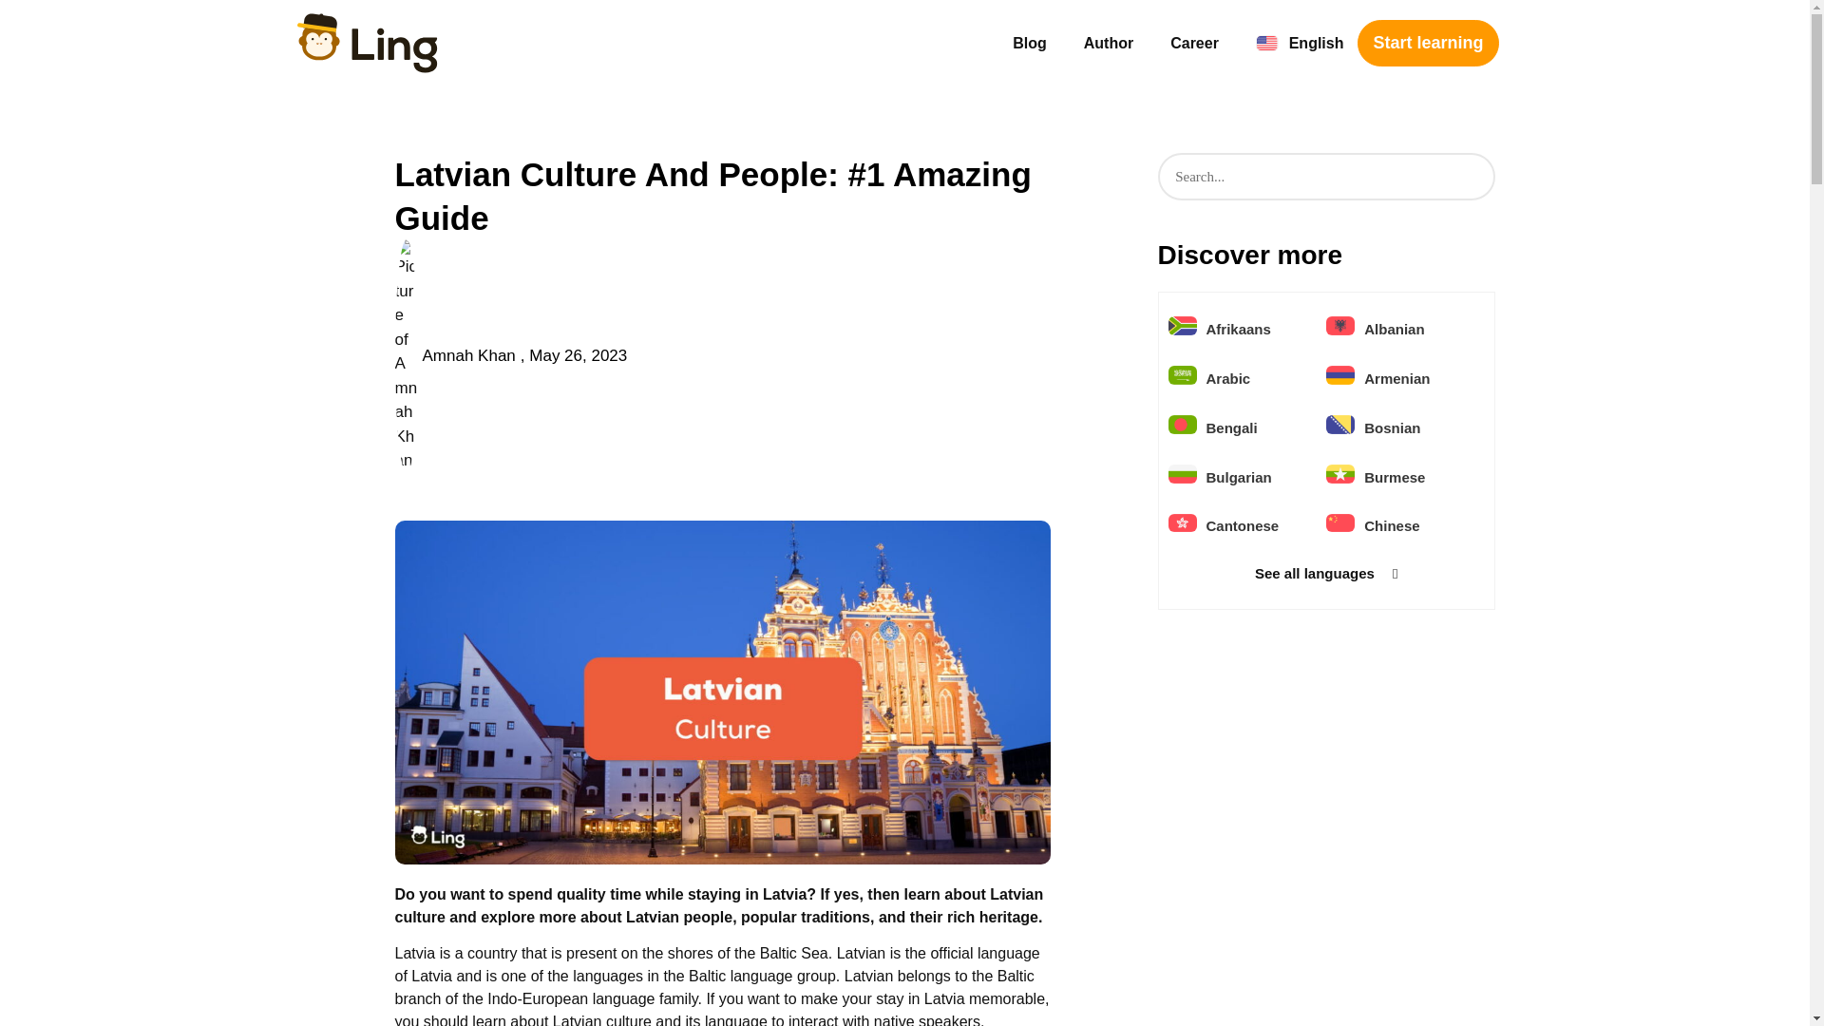 This screenshot has width=1824, height=1026. What do you see at coordinates (1228, 378) in the screenshot?
I see `Arabic` at bounding box center [1228, 378].